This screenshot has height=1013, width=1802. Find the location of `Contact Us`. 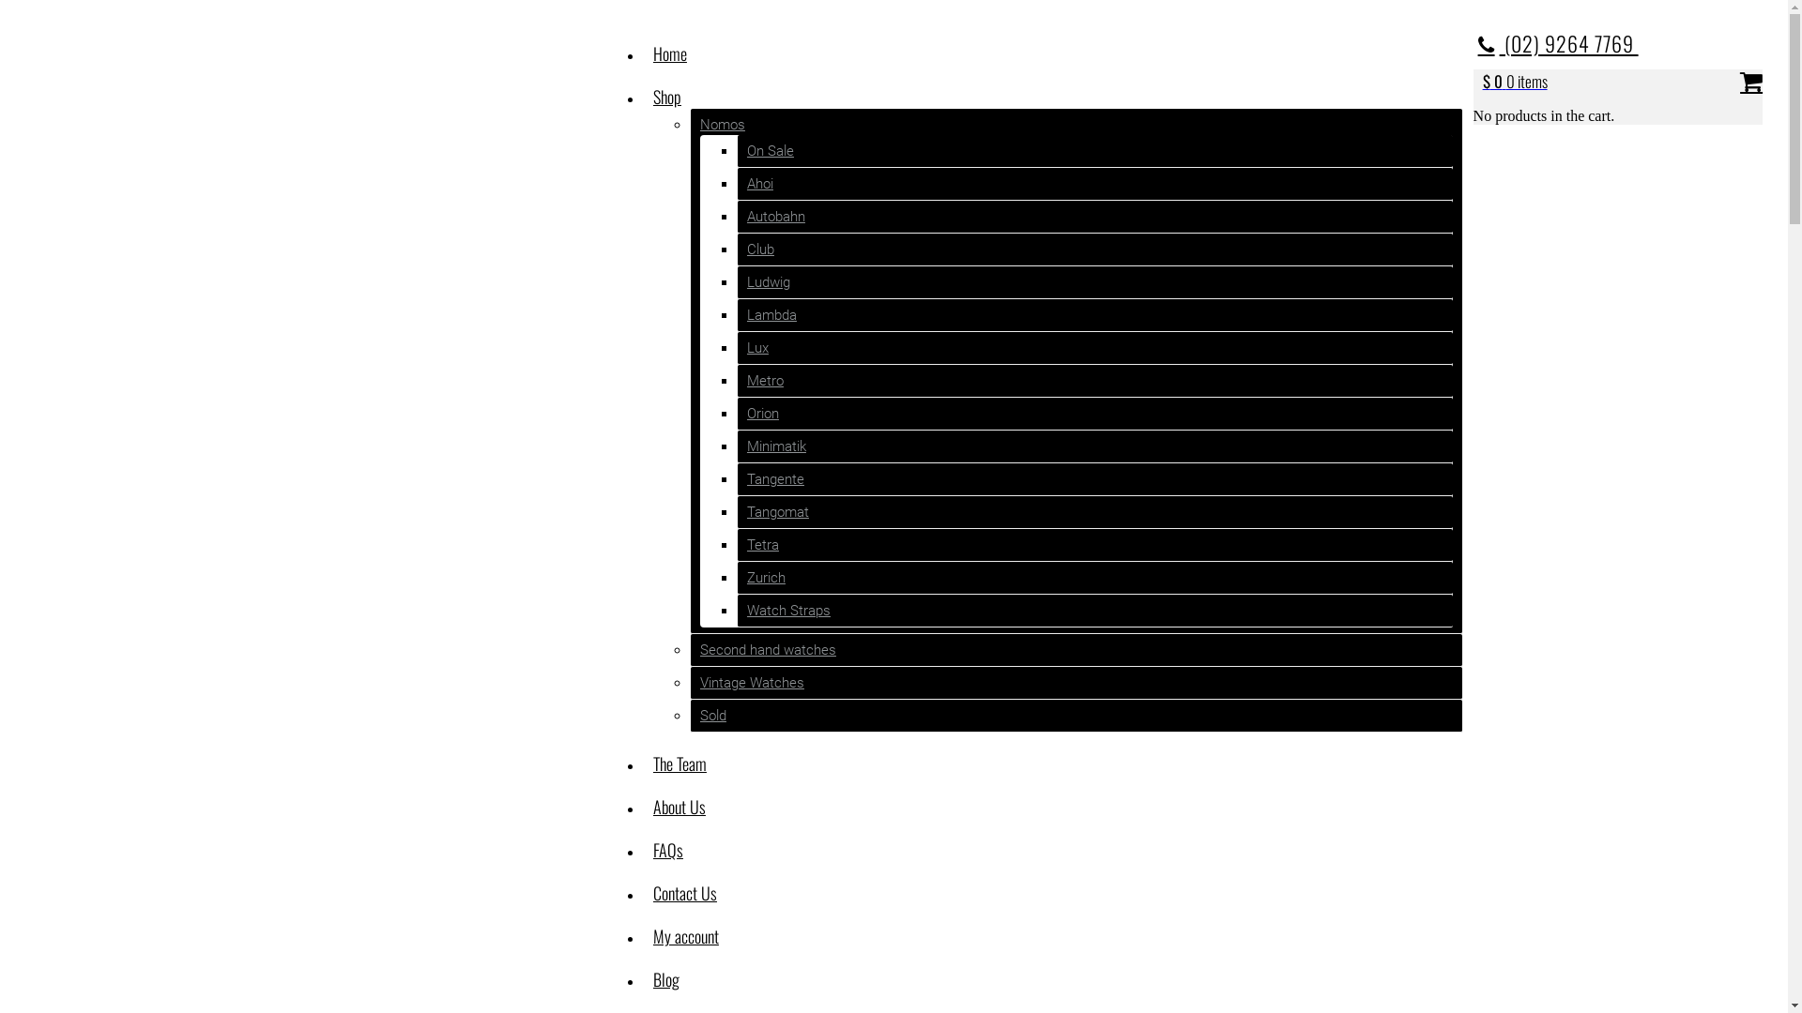

Contact Us is located at coordinates (685, 893).